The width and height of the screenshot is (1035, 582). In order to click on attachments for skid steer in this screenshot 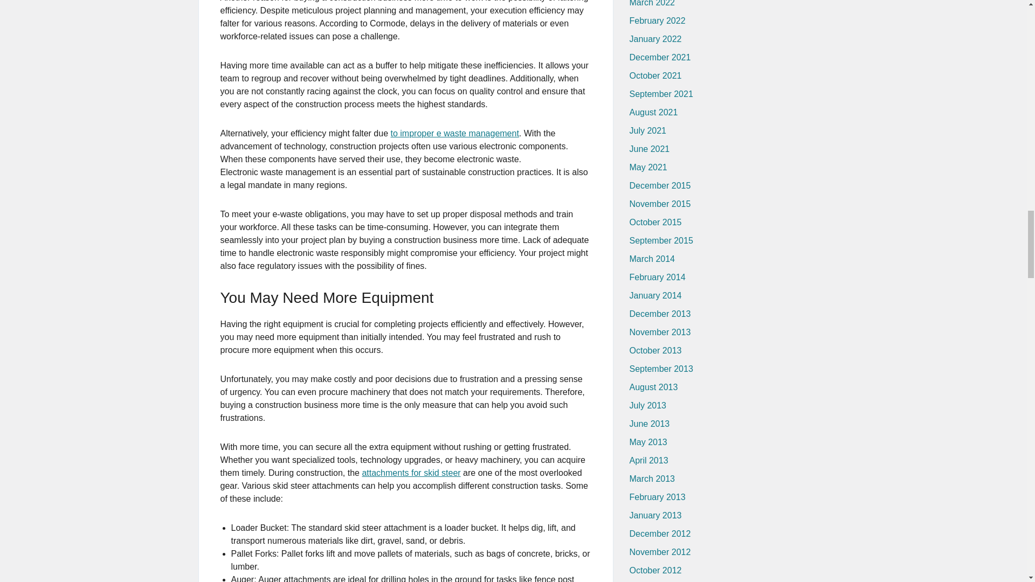, I will do `click(411, 473)`.